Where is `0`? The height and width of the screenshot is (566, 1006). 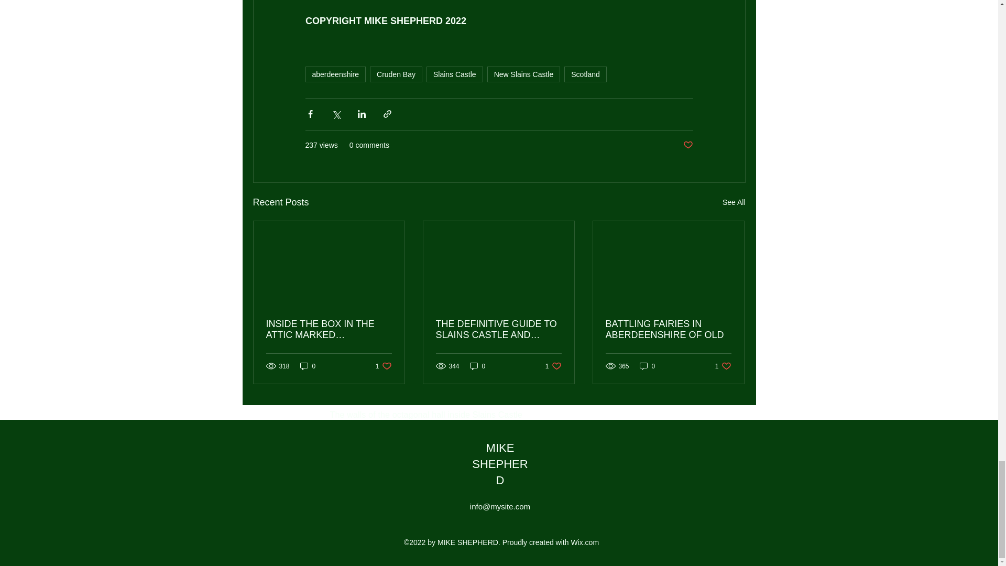 0 is located at coordinates (734, 202).